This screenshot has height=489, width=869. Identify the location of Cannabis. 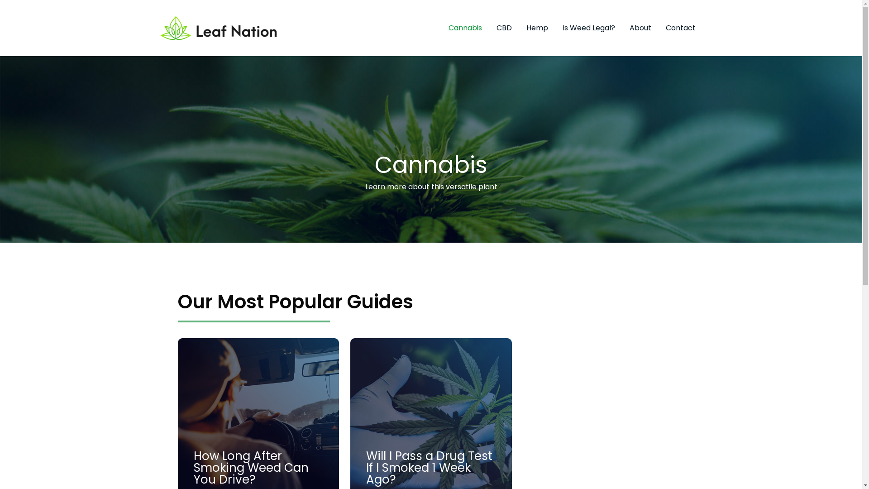
(465, 28).